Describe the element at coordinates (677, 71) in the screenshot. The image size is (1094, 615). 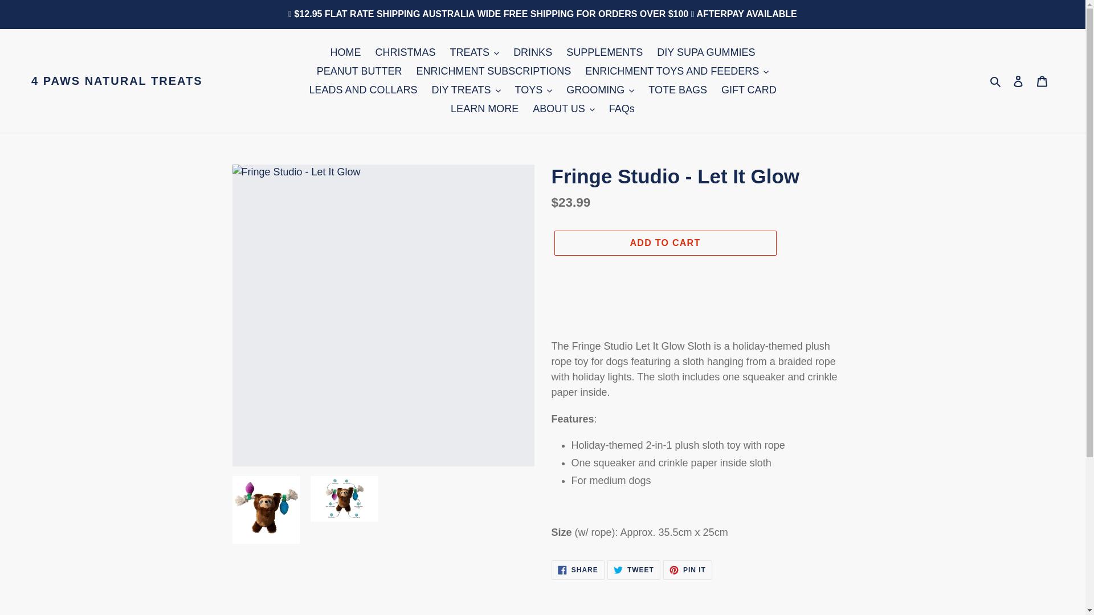
I see `ENRICHMENT TOYS AND FEEDERS` at that location.